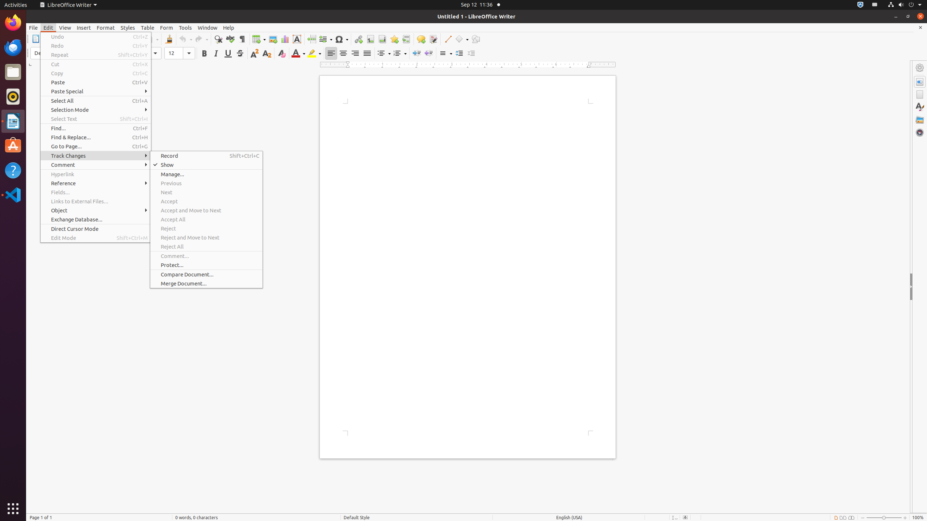 Image resolution: width=927 pixels, height=521 pixels. What do you see at coordinates (394, 39) in the screenshot?
I see `Bookmark` at bounding box center [394, 39].